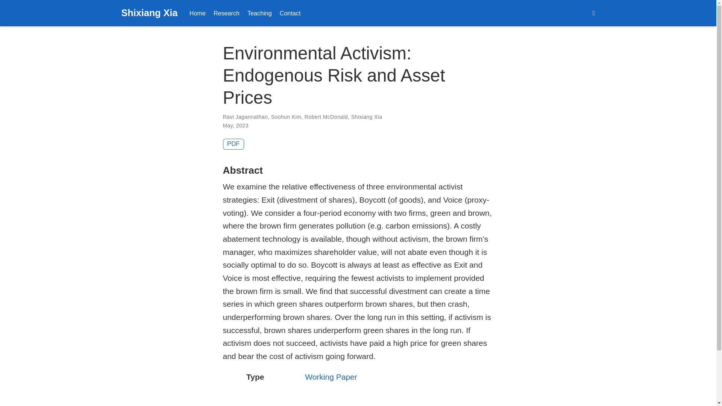 The width and height of the screenshot is (722, 406). I want to click on Contact, so click(290, 13).